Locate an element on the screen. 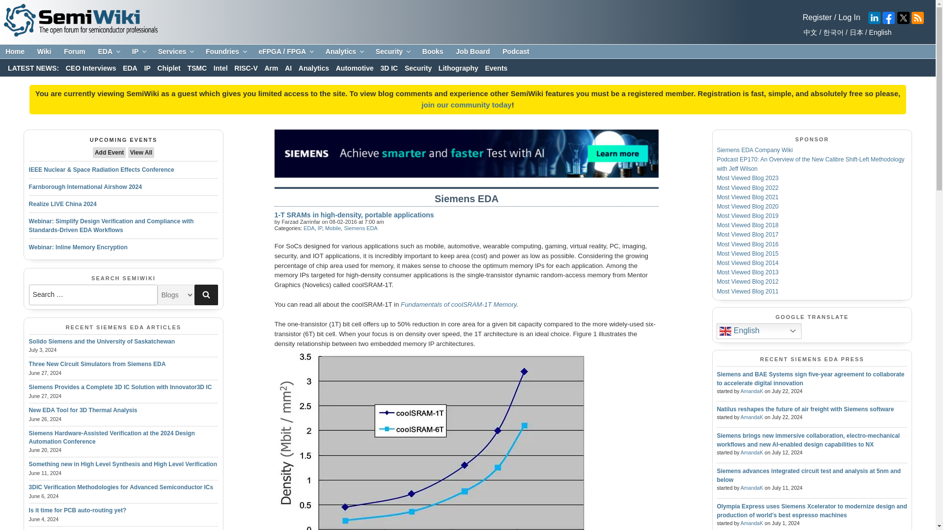  Forum is located at coordinates (75, 52).